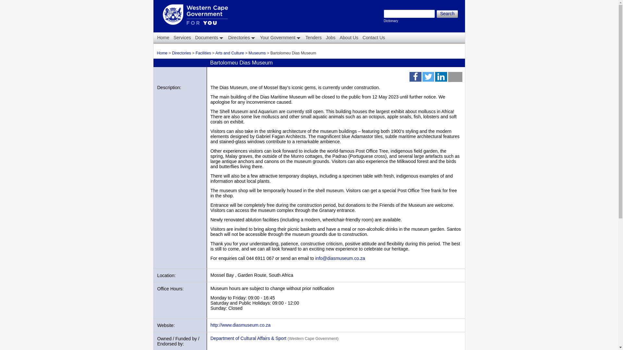 This screenshot has height=350, width=623. I want to click on Tenders, so click(447, 14).